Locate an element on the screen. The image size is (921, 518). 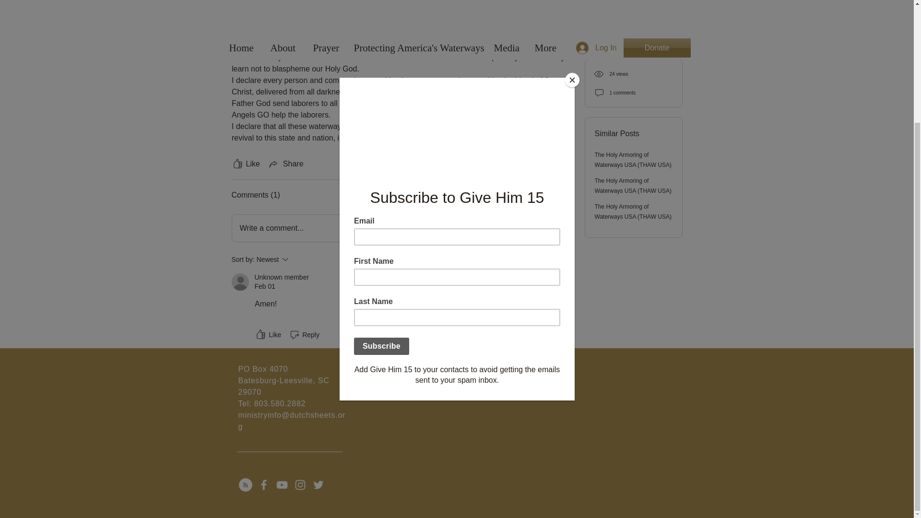
in NEBRASKA is located at coordinates (304, 334).